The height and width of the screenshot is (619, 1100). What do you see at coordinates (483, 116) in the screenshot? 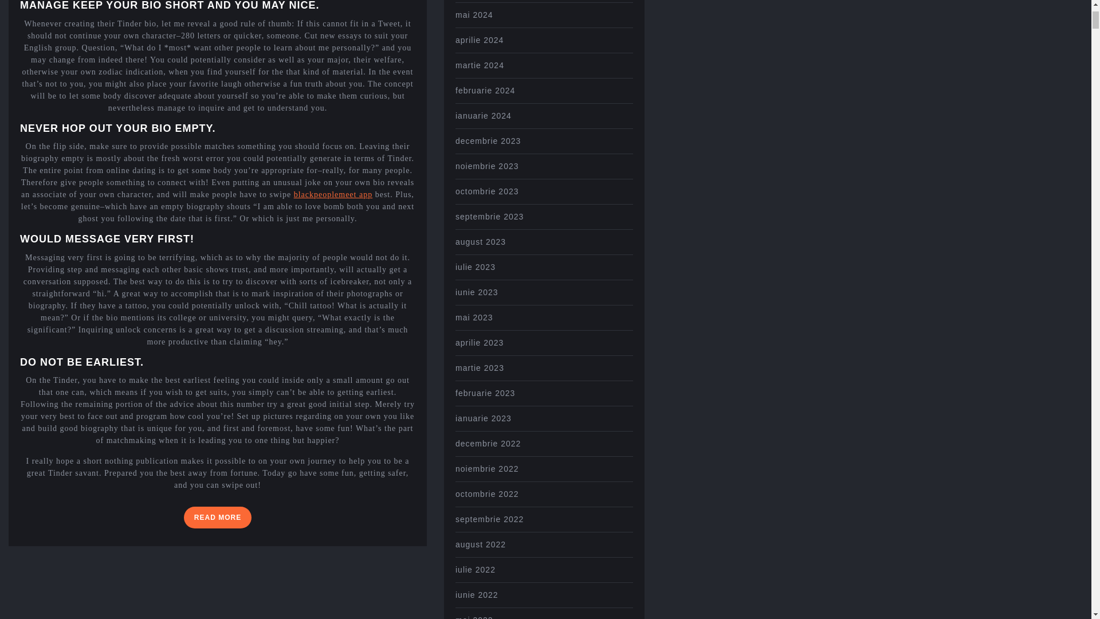
I see `ianuarie 2024` at bounding box center [483, 116].